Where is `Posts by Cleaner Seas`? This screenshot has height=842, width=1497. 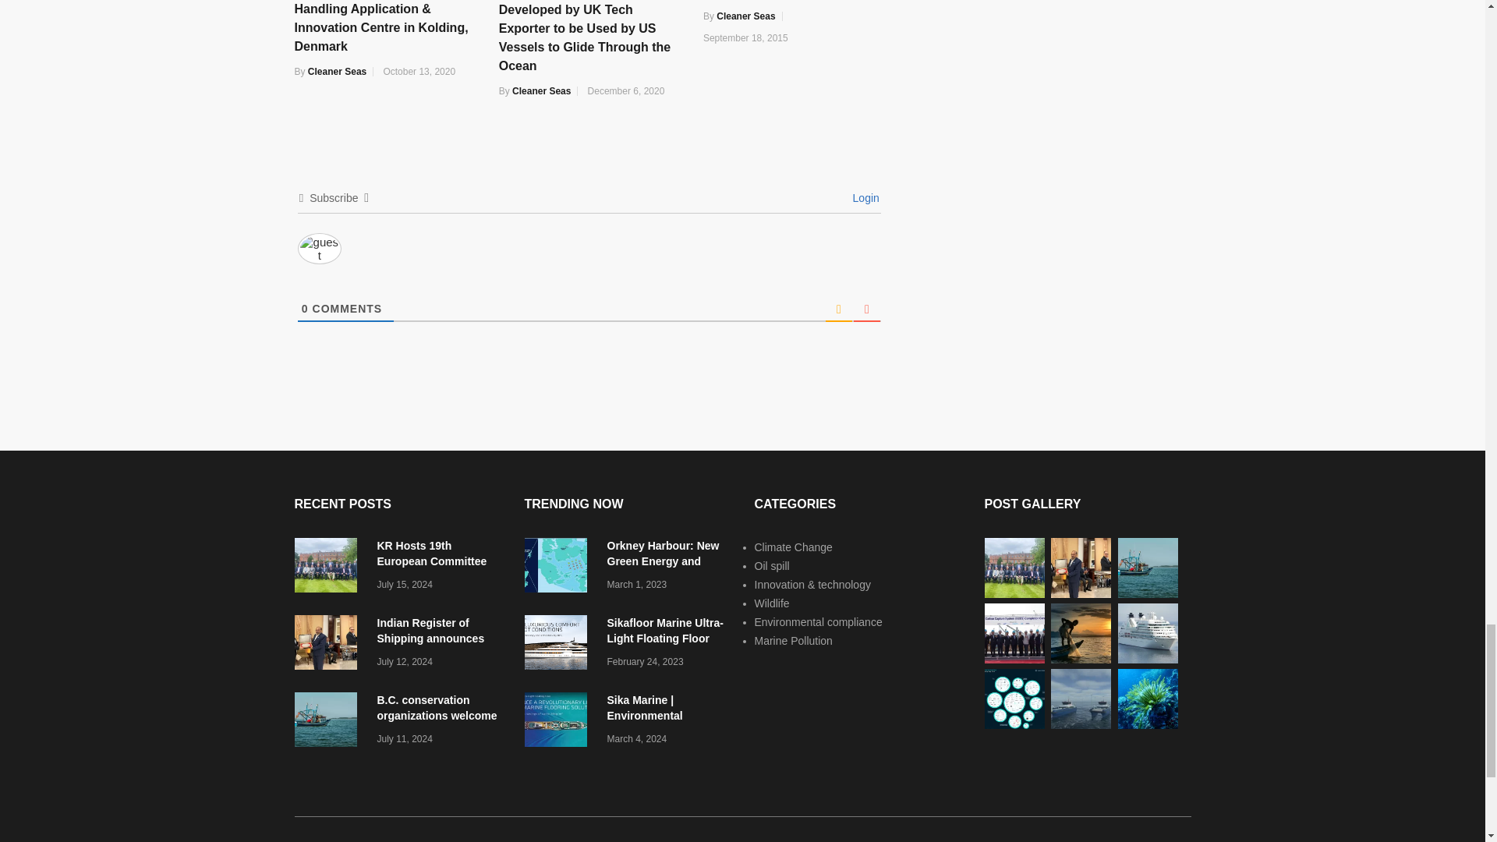
Posts by Cleaner Seas is located at coordinates (745, 16).